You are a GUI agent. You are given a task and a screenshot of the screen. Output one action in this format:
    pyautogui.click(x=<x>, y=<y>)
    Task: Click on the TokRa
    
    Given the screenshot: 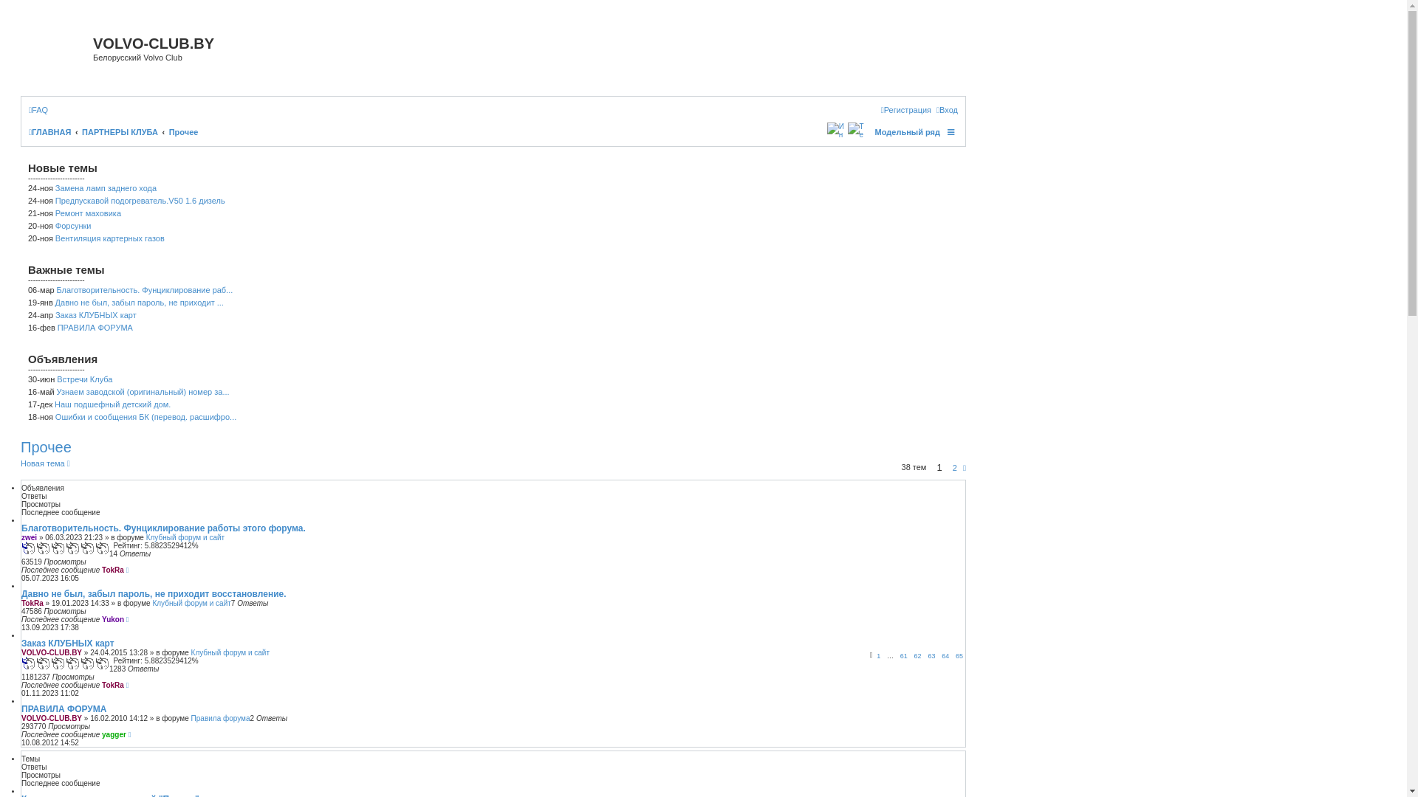 What is the action you would take?
    pyautogui.click(x=32, y=604)
    